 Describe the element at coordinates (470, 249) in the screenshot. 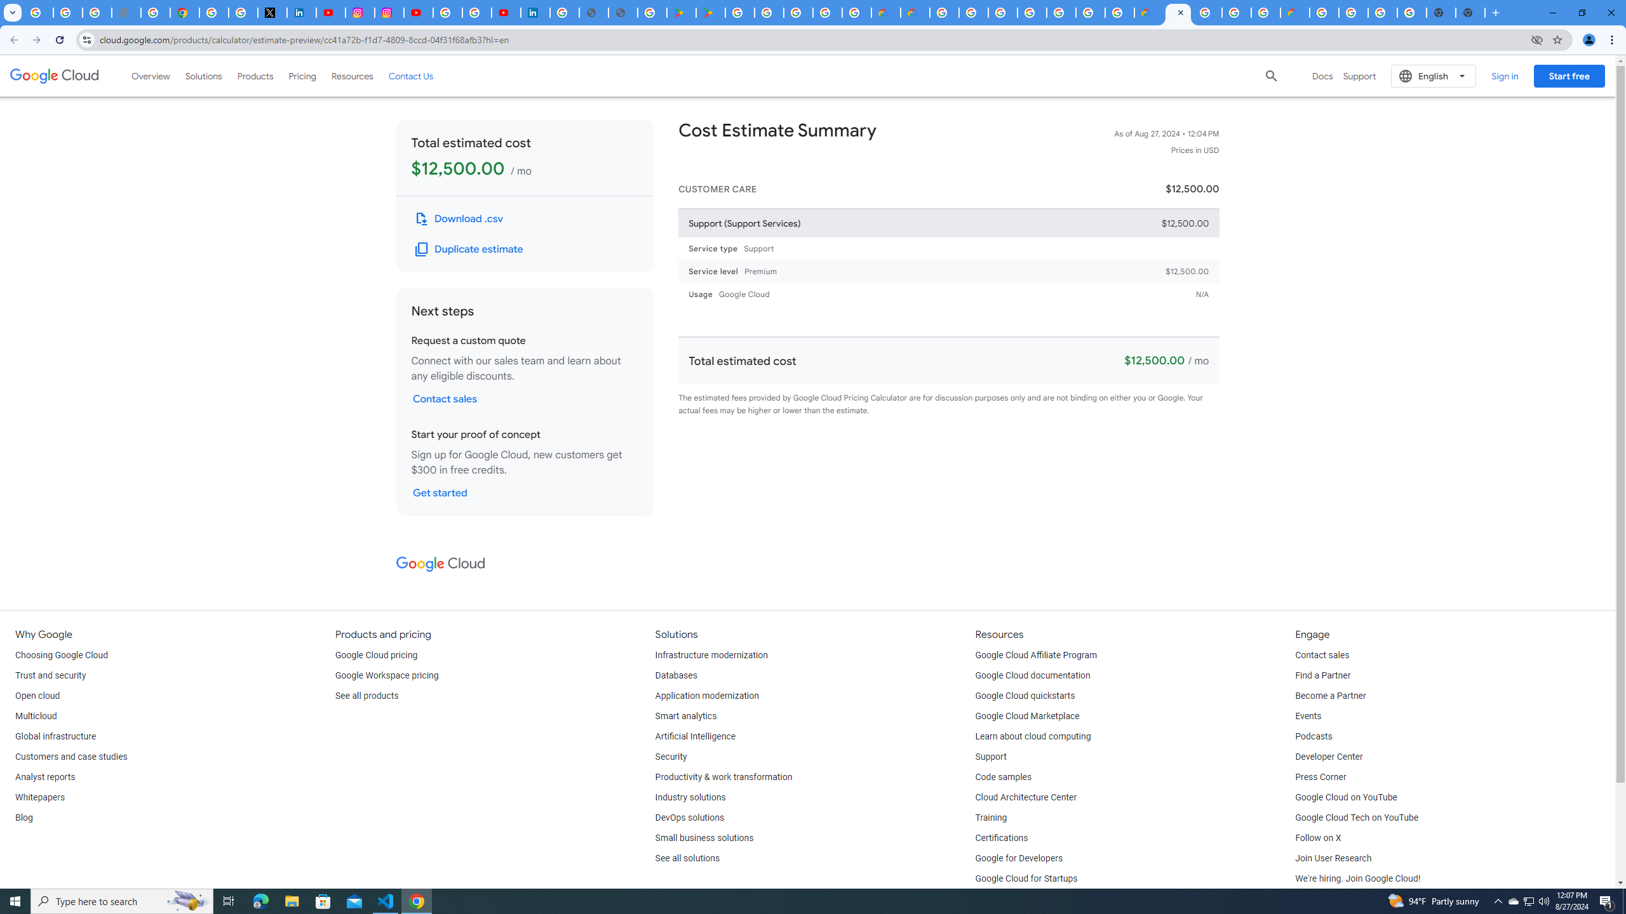

I see `Duplicate this estimate` at that location.